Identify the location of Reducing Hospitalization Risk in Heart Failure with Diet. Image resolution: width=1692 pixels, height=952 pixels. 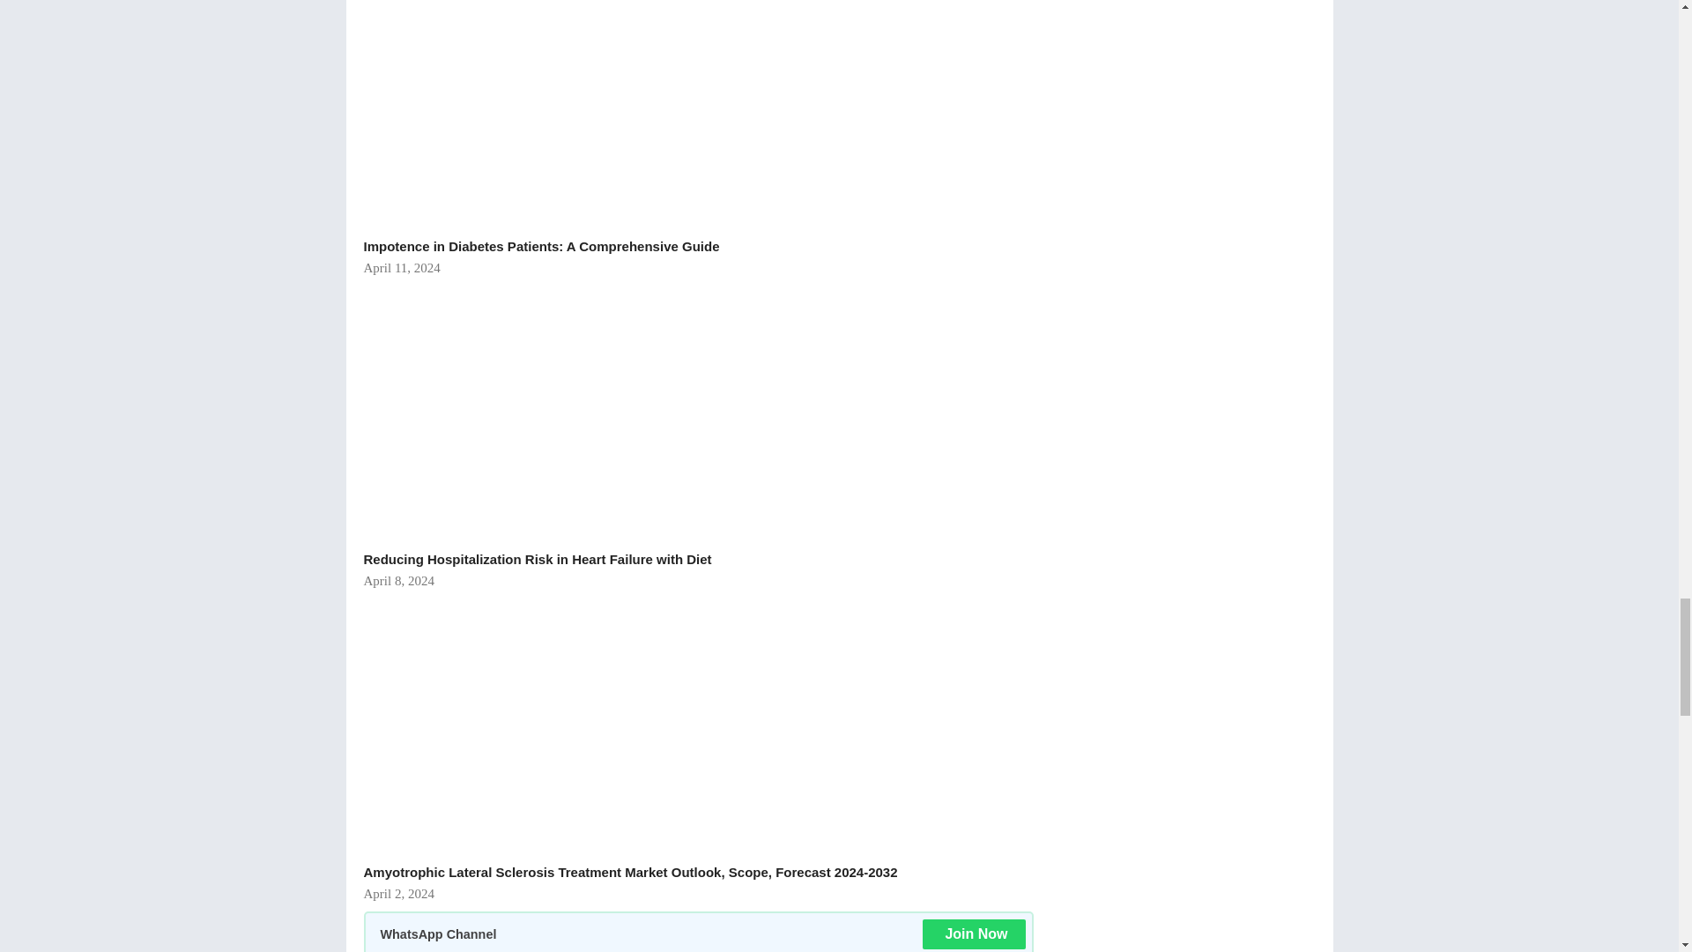
(575, 411).